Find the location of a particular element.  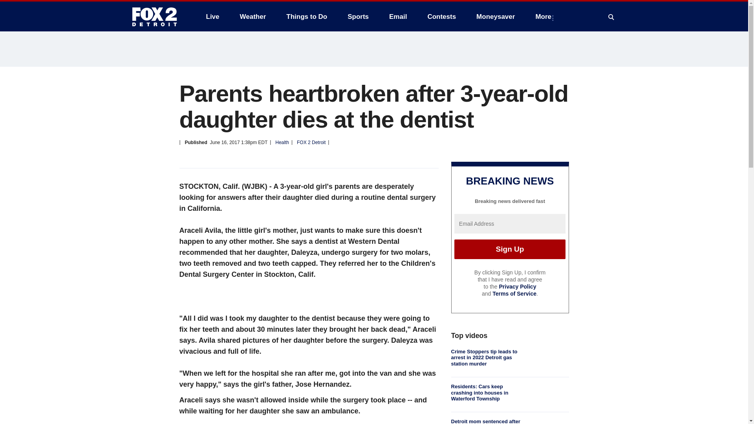

More is located at coordinates (545, 16).